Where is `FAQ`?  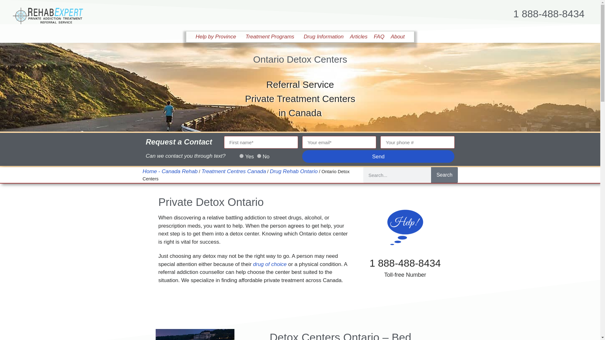
FAQ is located at coordinates (379, 37).